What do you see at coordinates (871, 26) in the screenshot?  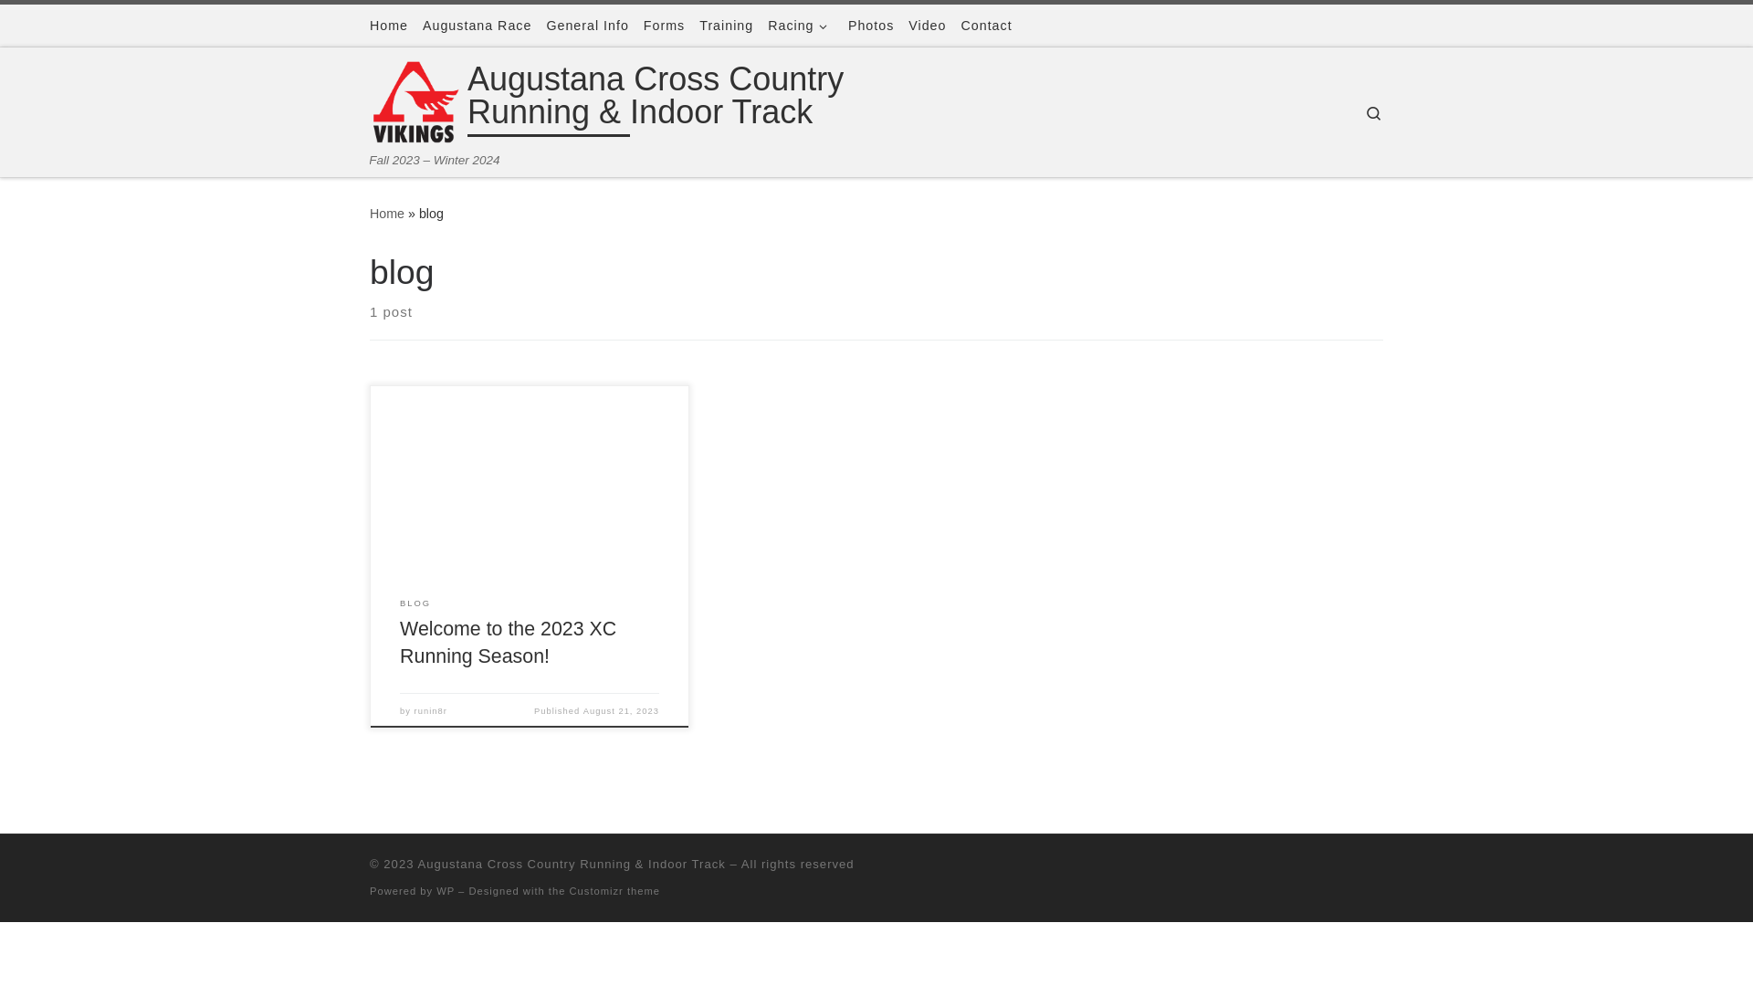 I see `Photos` at bounding box center [871, 26].